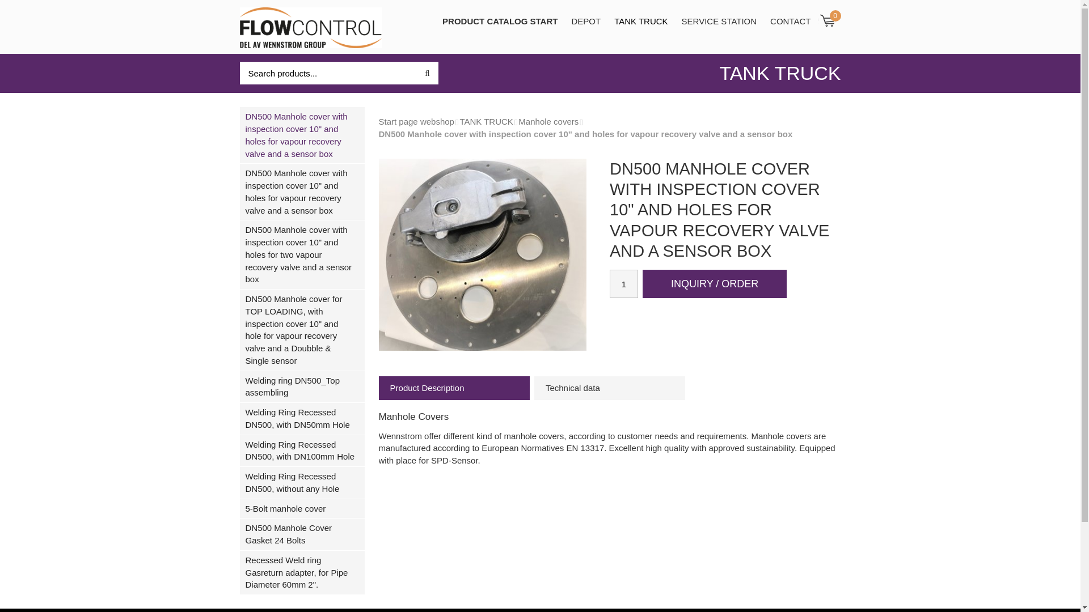 The width and height of the screenshot is (1089, 612). I want to click on DN500 Manhole Cover Gasket 24 Bolts, so click(302, 534).